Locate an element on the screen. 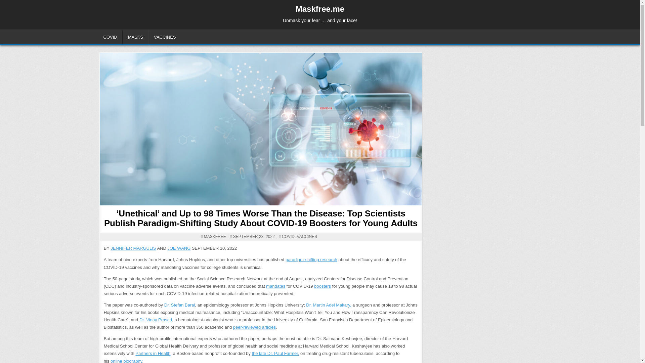  Maskfree.me is located at coordinates (320, 9).